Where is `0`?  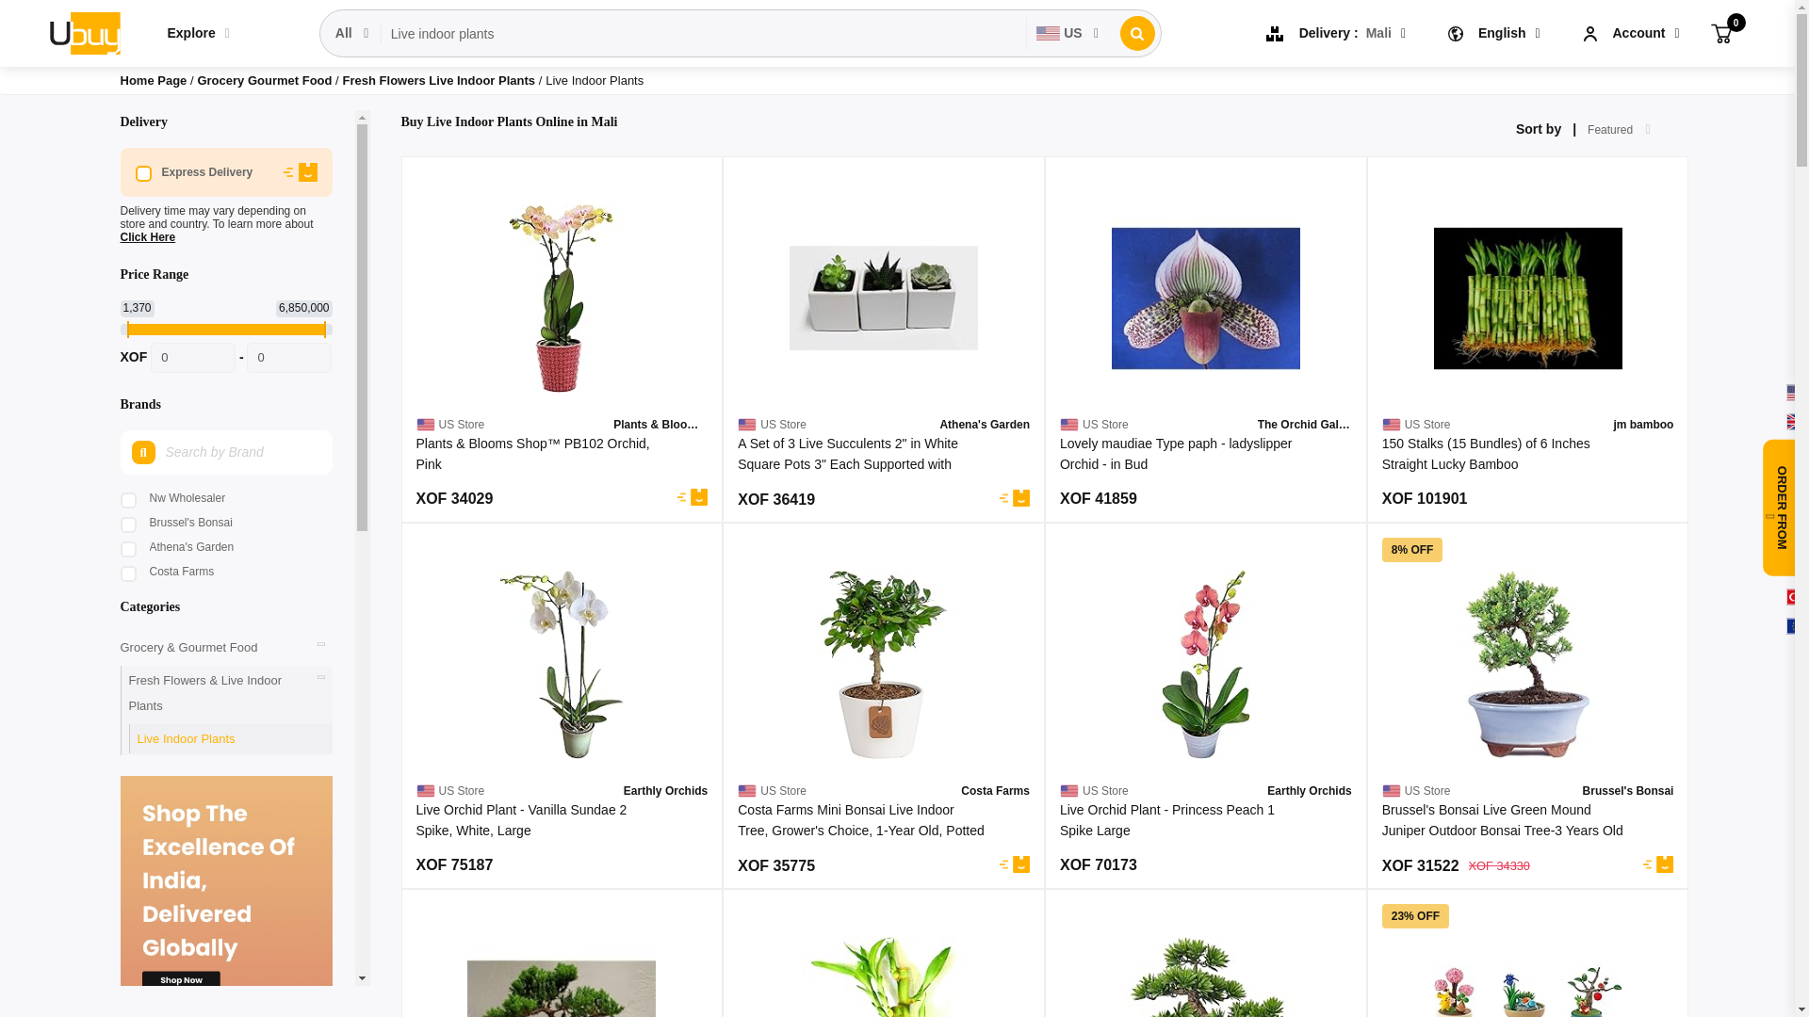 0 is located at coordinates (288, 358).